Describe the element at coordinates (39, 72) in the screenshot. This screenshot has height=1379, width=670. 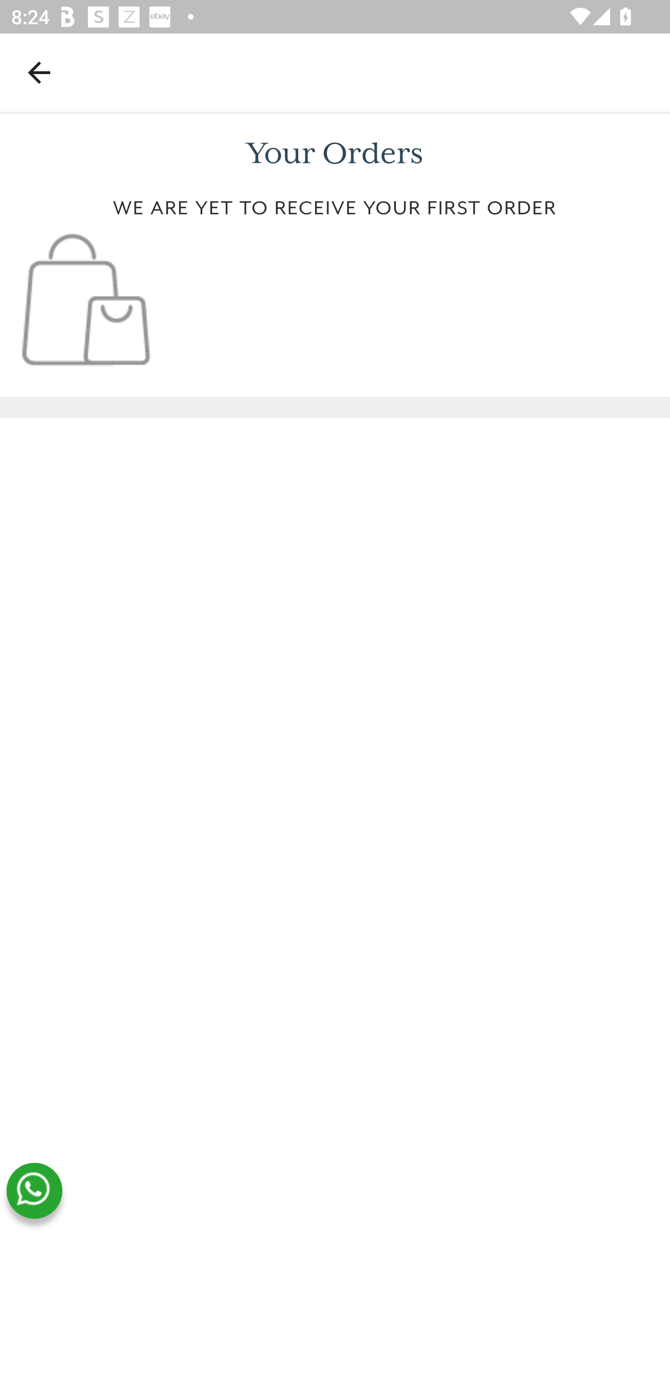
I see `Navigate up` at that location.